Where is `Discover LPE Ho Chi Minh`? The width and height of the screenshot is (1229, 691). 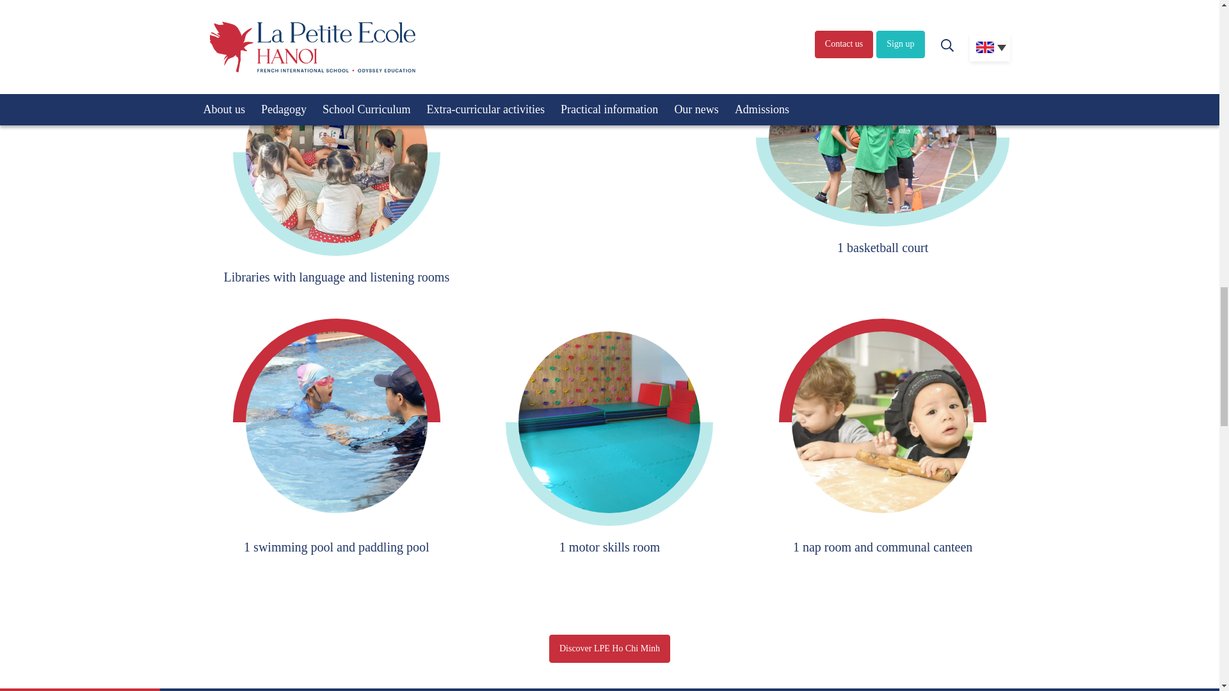 Discover LPE Ho Chi Minh is located at coordinates (609, 649).